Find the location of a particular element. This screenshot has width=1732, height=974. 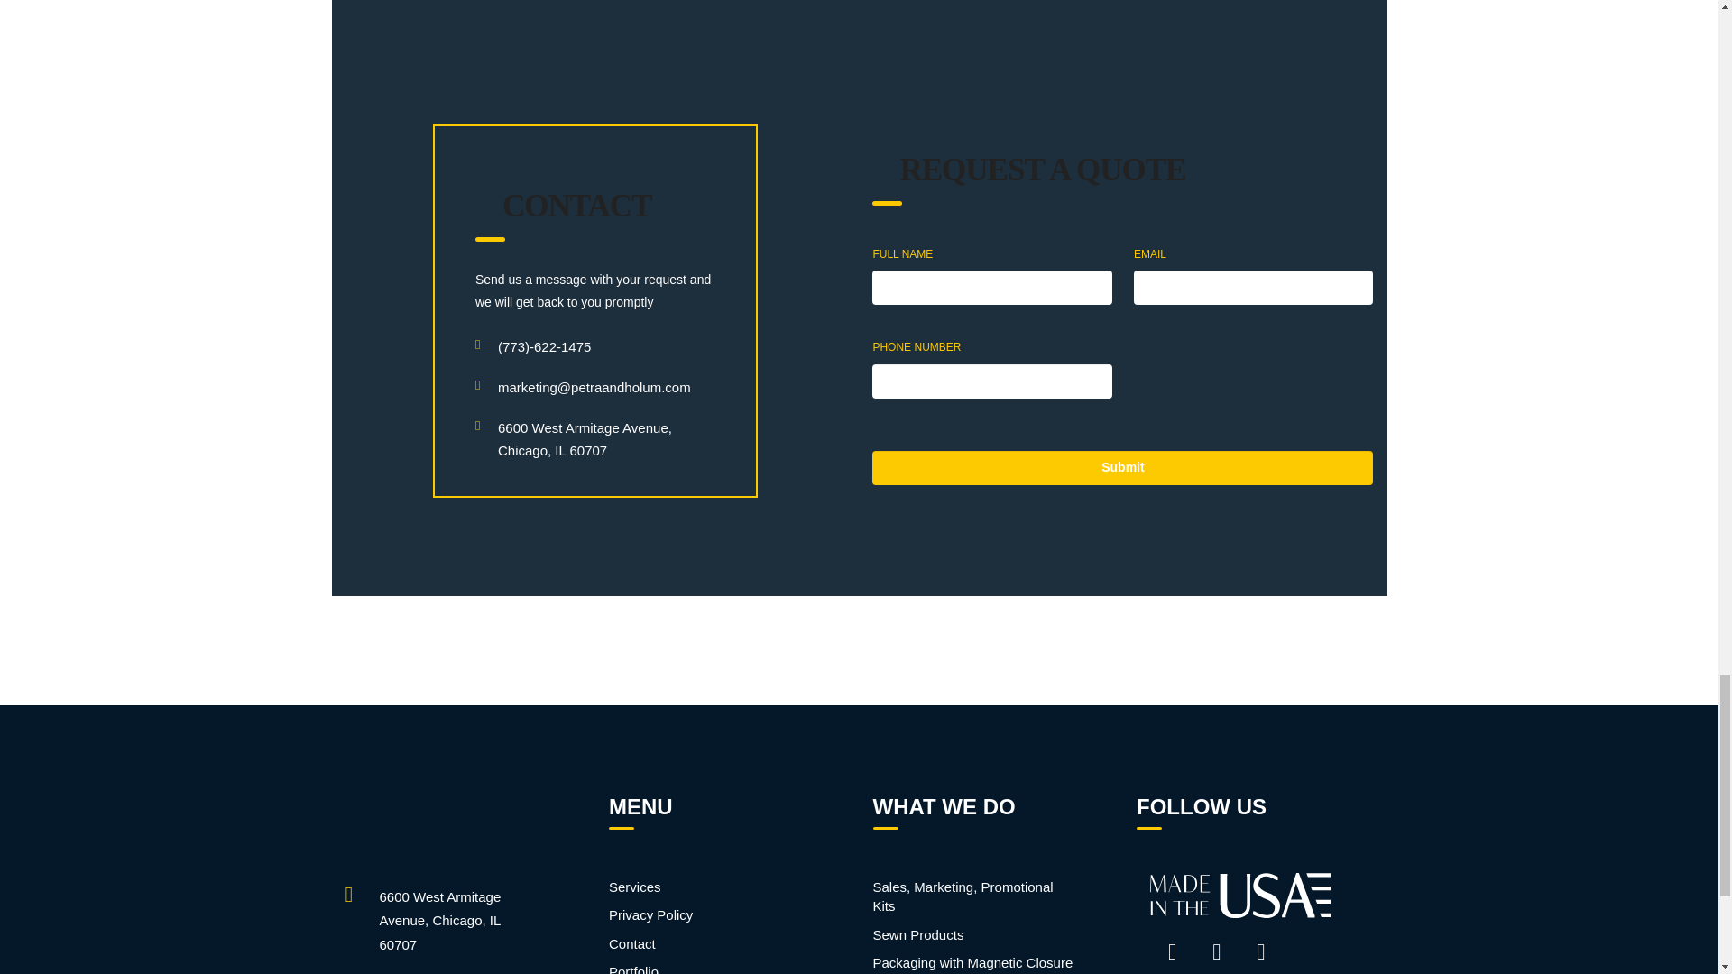

Contact is located at coordinates (711, 943).